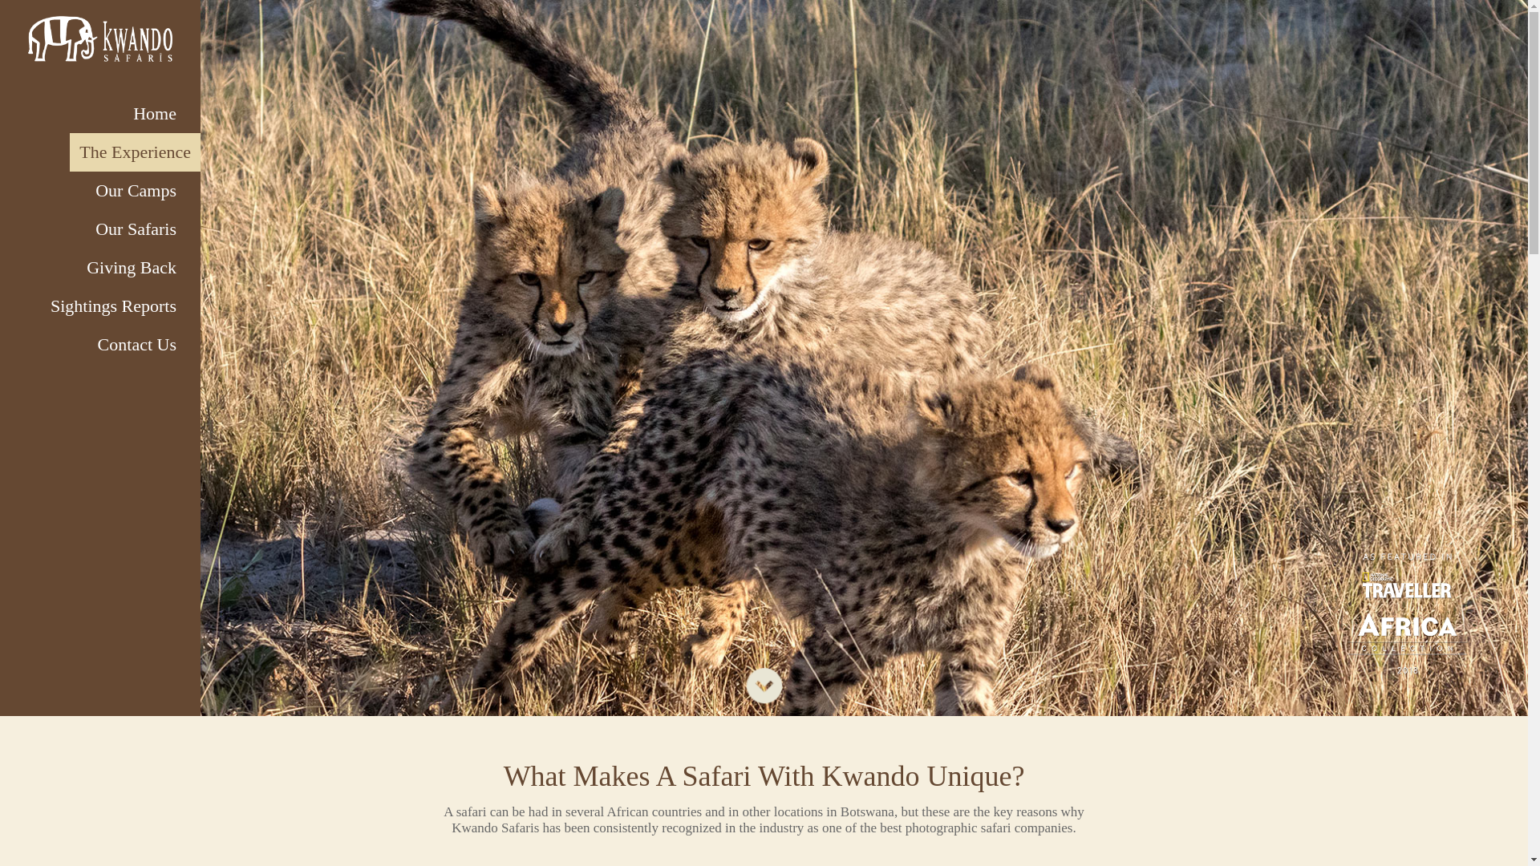 Image resolution: width=1540 pixels, height=866 pixels. What do you see at coordinates (137, 345) in the screenshot?
I see `Contact Us` at bounding box center [137, 345].